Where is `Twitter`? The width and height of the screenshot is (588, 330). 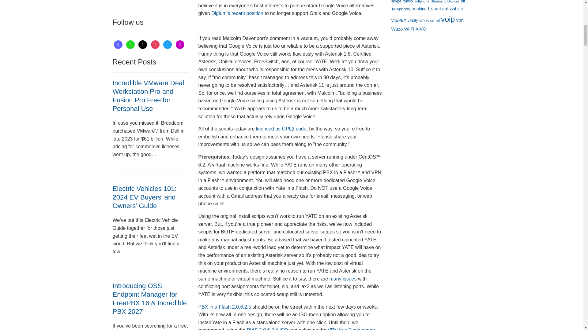 Twitter is located at coordinates (167, 44).